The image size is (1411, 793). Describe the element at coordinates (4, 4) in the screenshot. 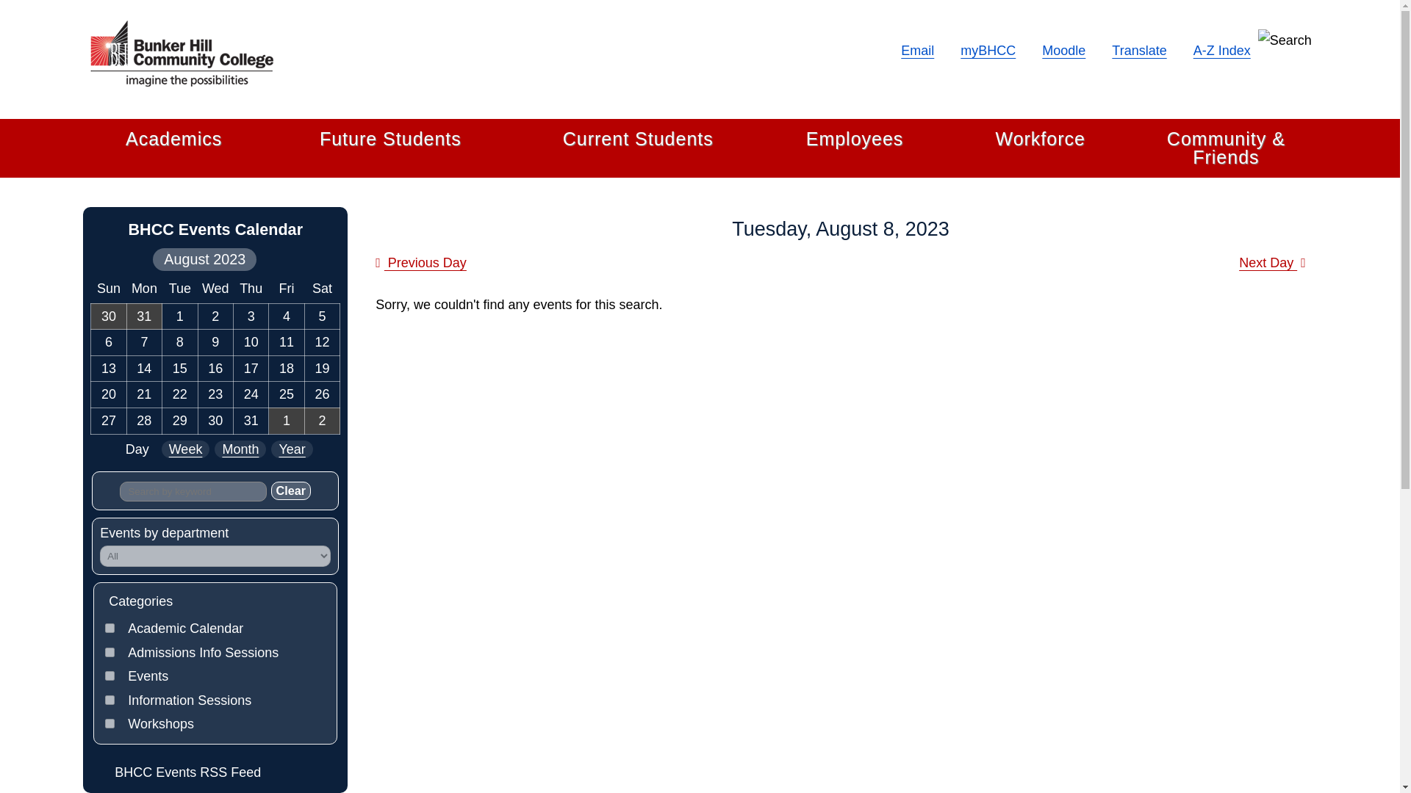

I see `Skip to main content` at that location.